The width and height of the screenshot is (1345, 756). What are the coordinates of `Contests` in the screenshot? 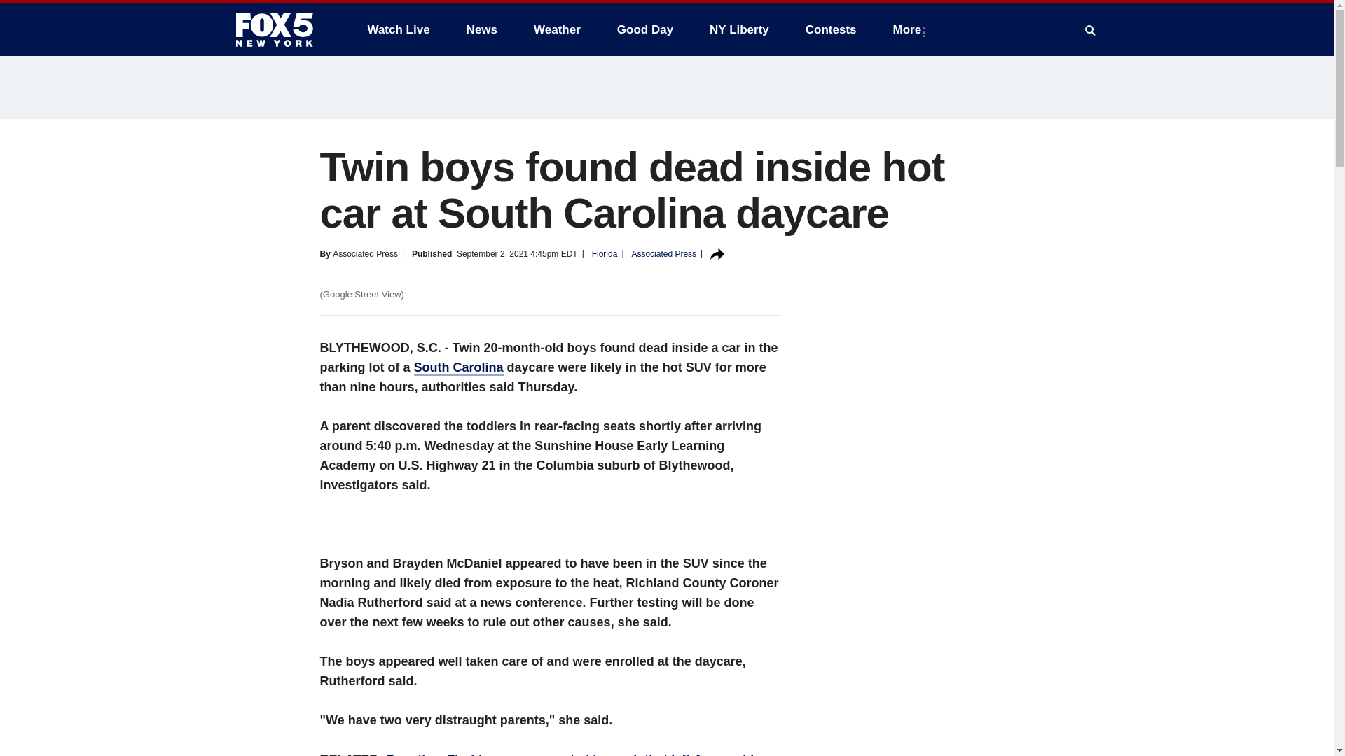 It's located at (831, 29).